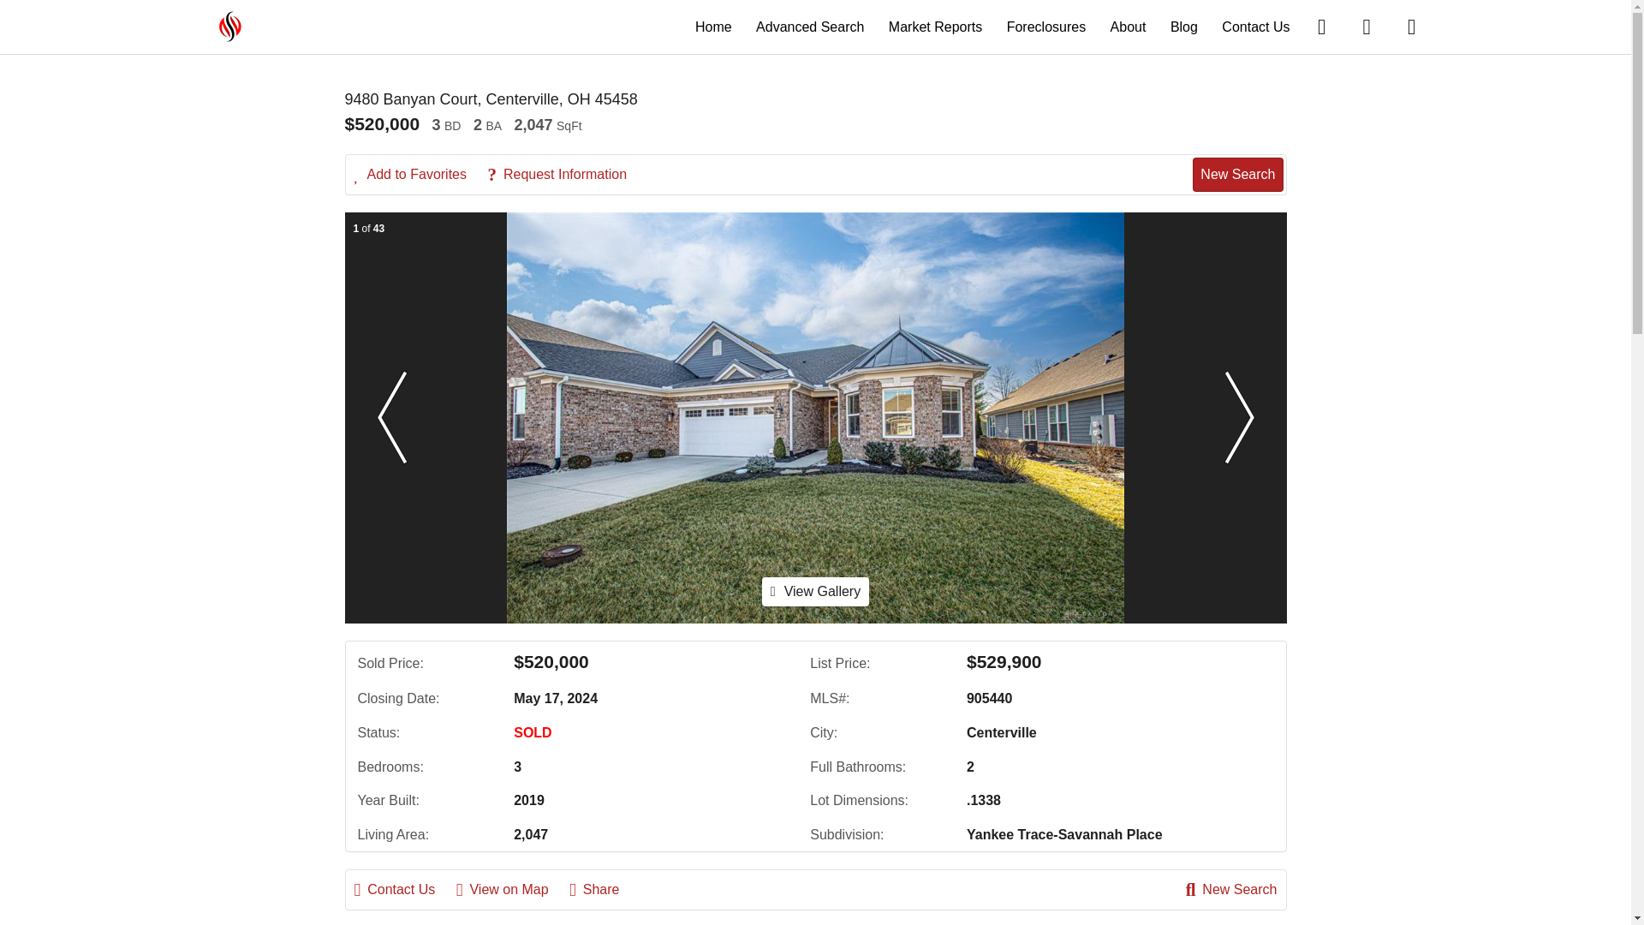 The height and width of the screenshot is (925, 1644). Describe the element at coordinates (810, 26) in the screenshot. I see `Advanced Search` at that location.